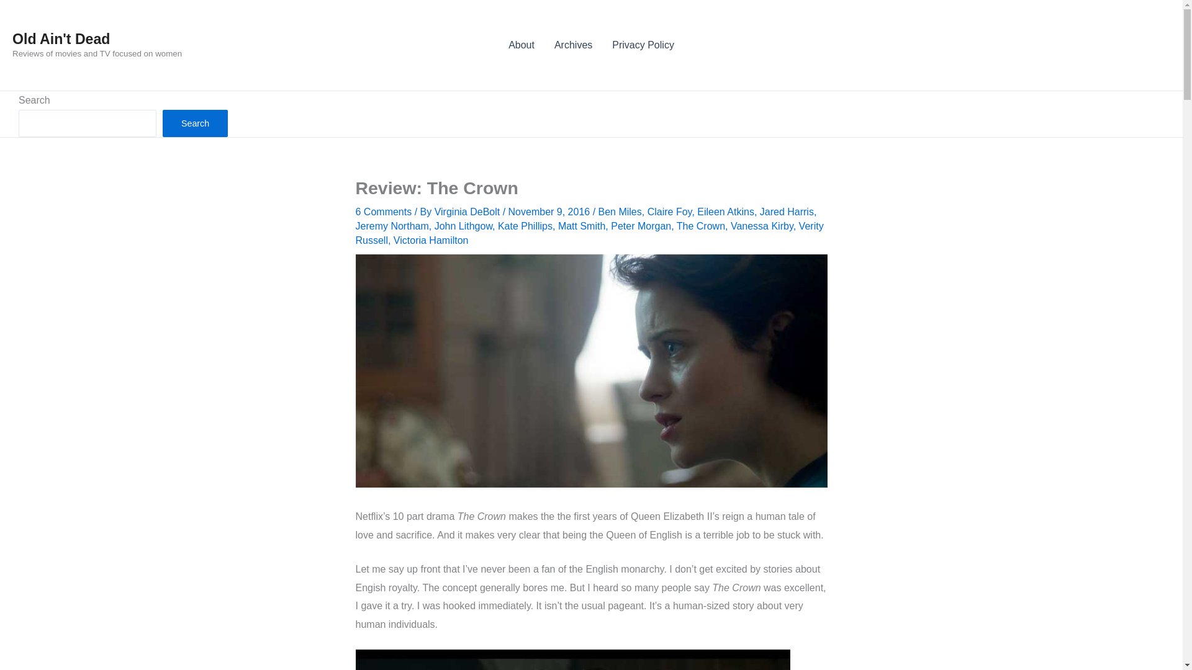 The width and height of the screenshot is (1192, 670). Describe the element at coordinates (643, 45) in the screenshot. I see `Privacy Policy` at that location.